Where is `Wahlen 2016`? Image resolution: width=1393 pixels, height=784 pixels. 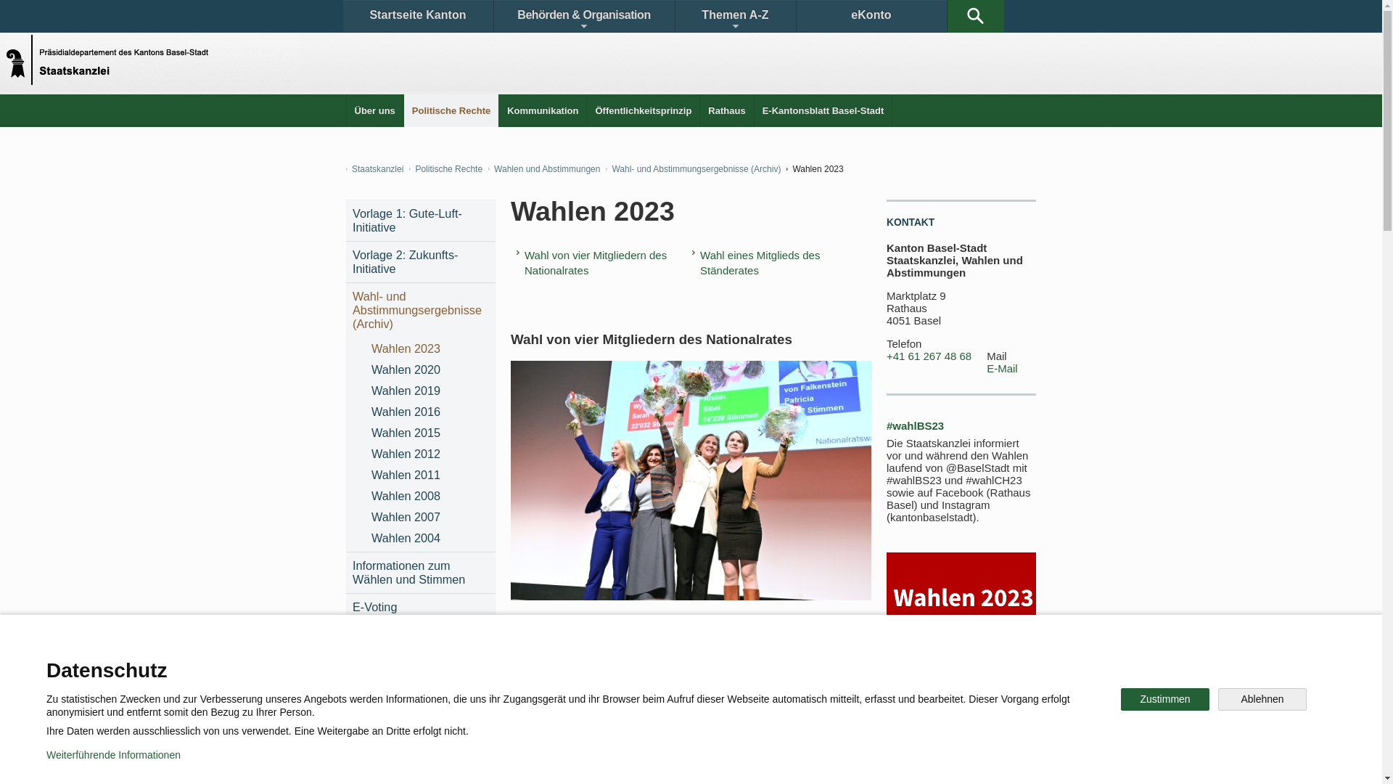
Wahlen 2016 is located at coordinates (430, 412).